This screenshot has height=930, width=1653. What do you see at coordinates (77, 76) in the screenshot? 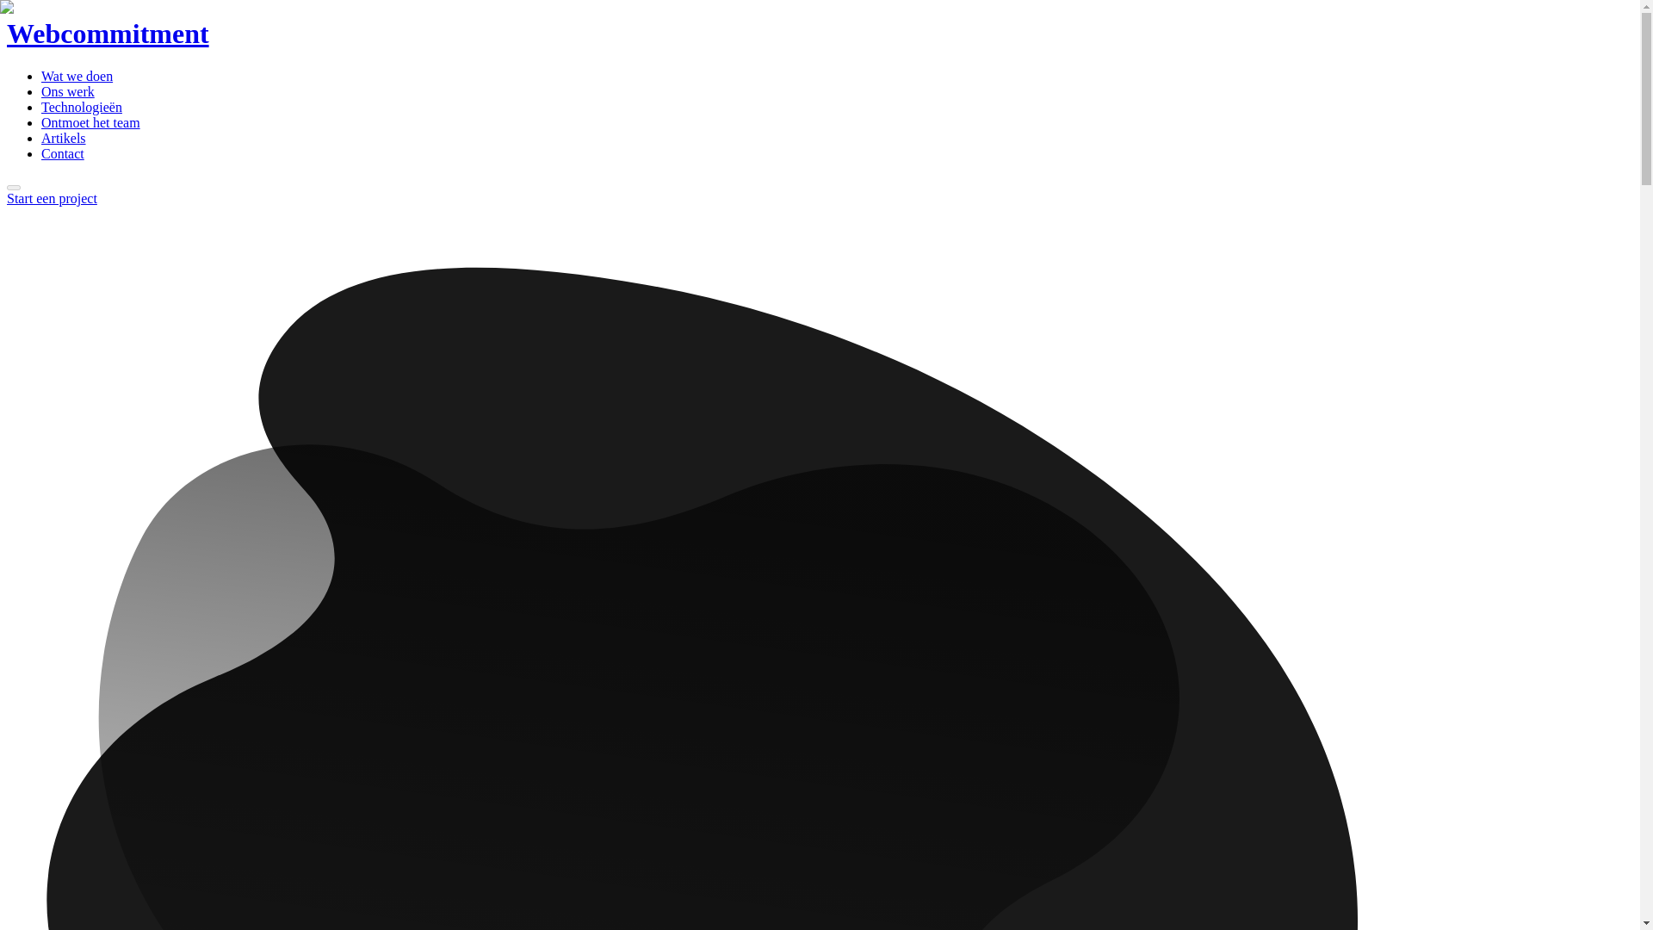
I see `Wat we doen` at bounding box center [77, 76].